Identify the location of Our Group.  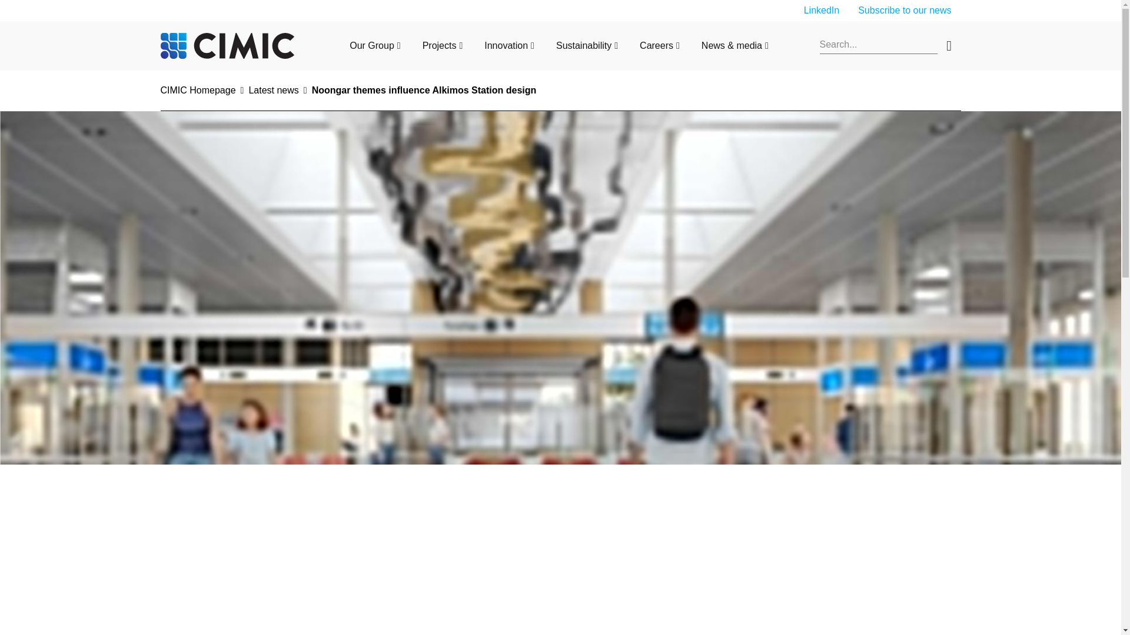
(372, 46).